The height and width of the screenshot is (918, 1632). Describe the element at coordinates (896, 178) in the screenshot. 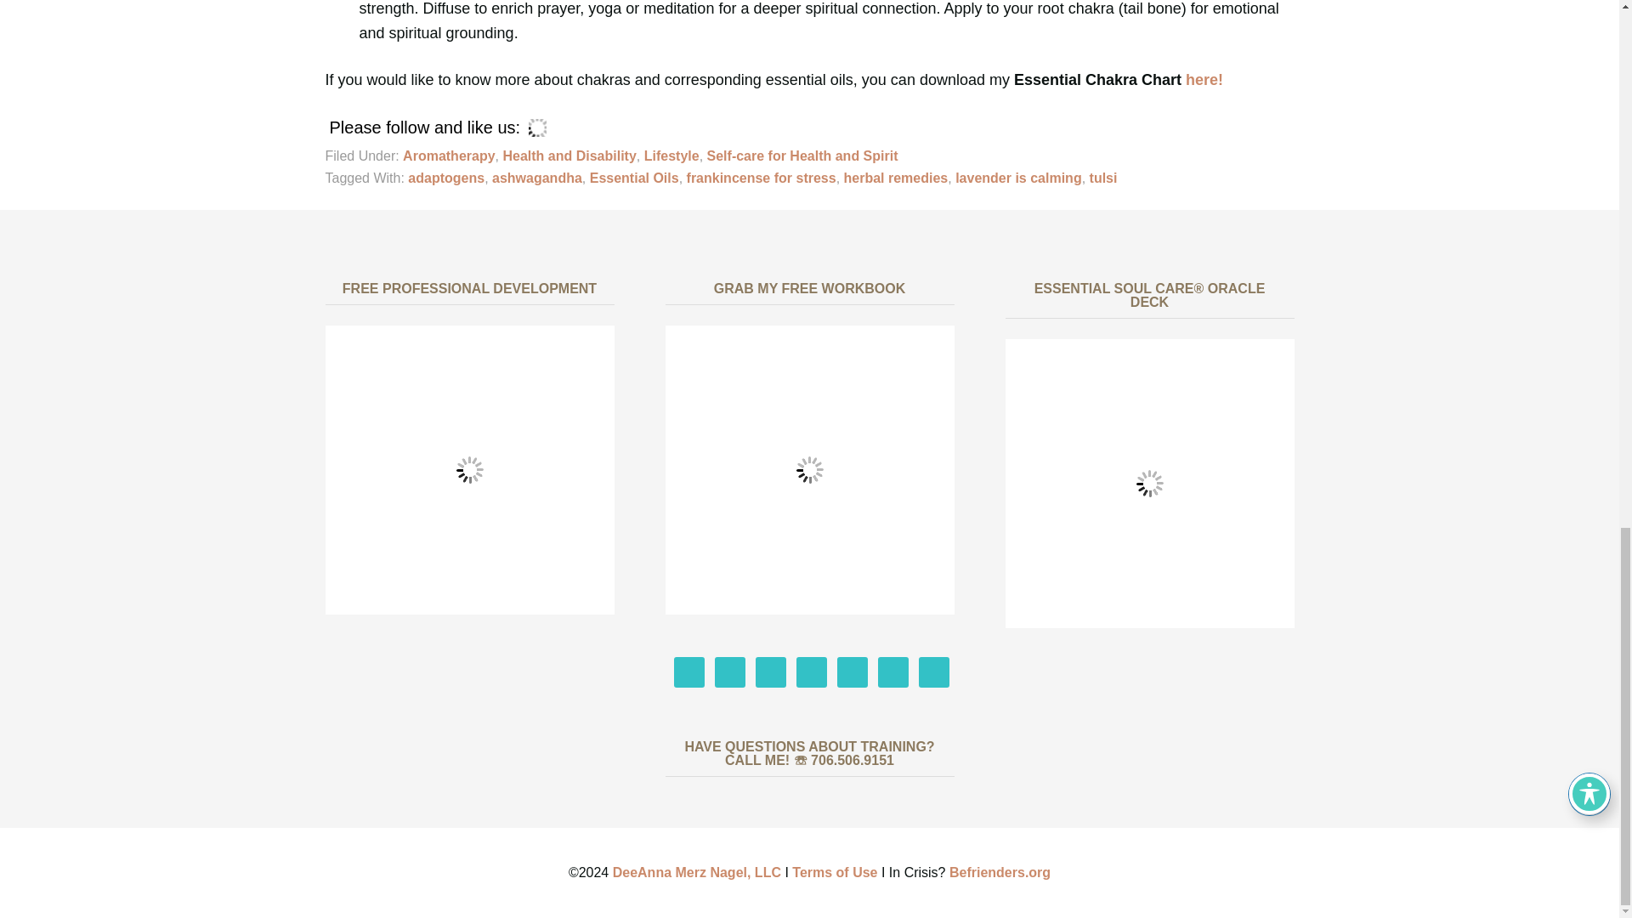

I see `herbal remedies` at that location.